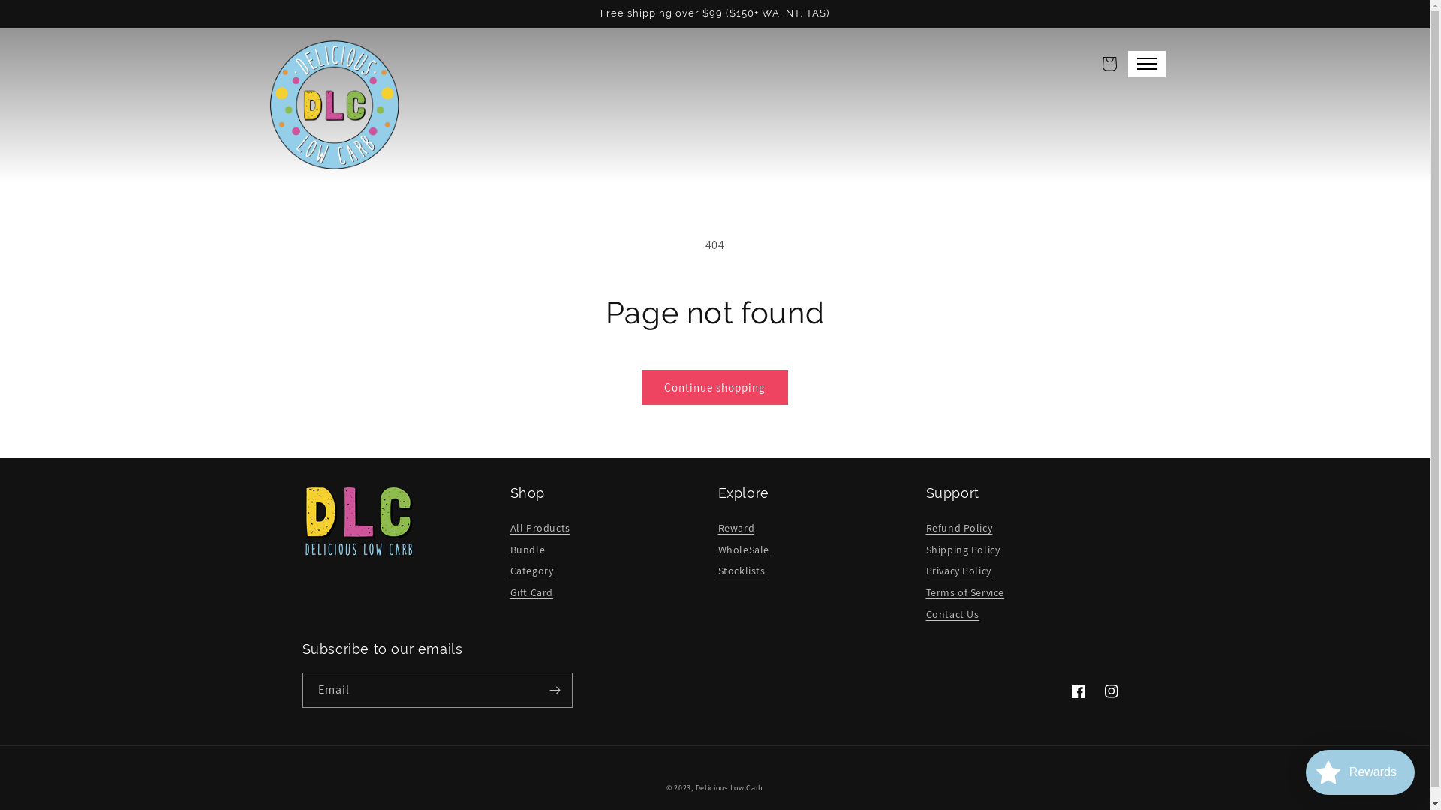  I want to click on WholeSale, so click(743, 550).